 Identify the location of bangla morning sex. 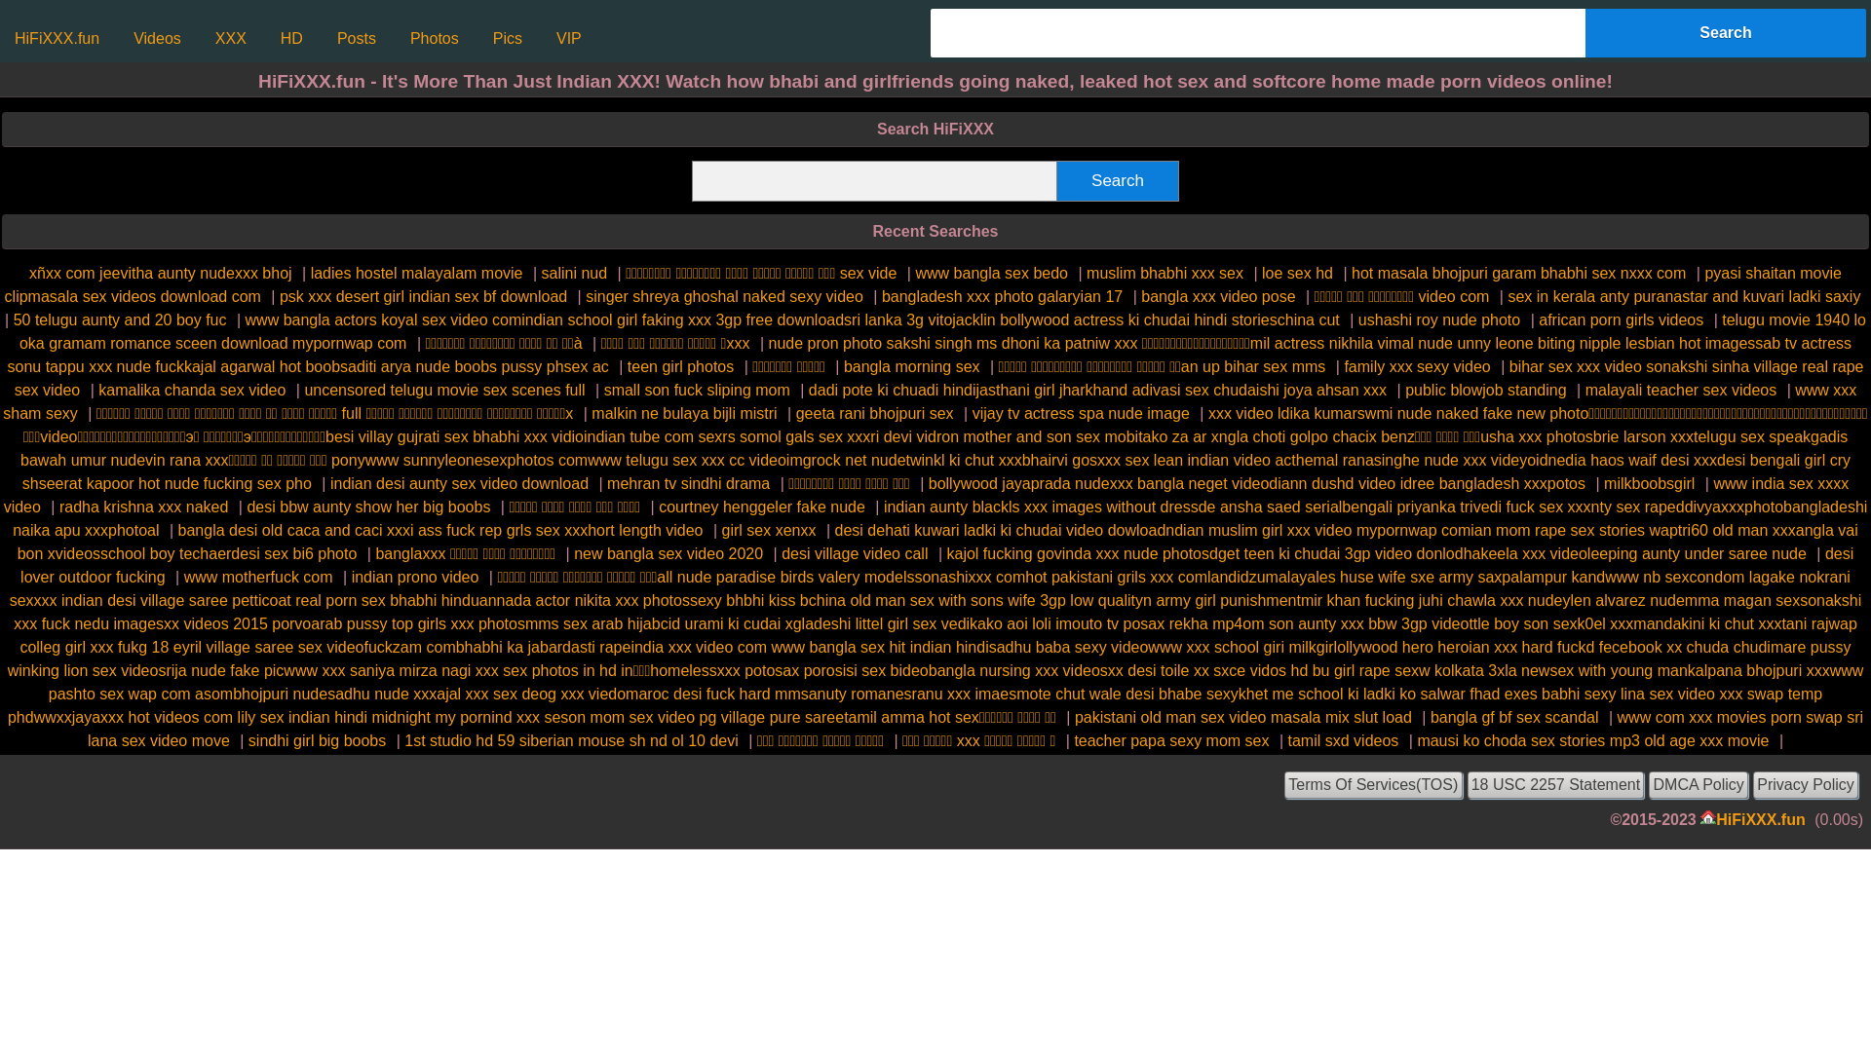
(912, 366).